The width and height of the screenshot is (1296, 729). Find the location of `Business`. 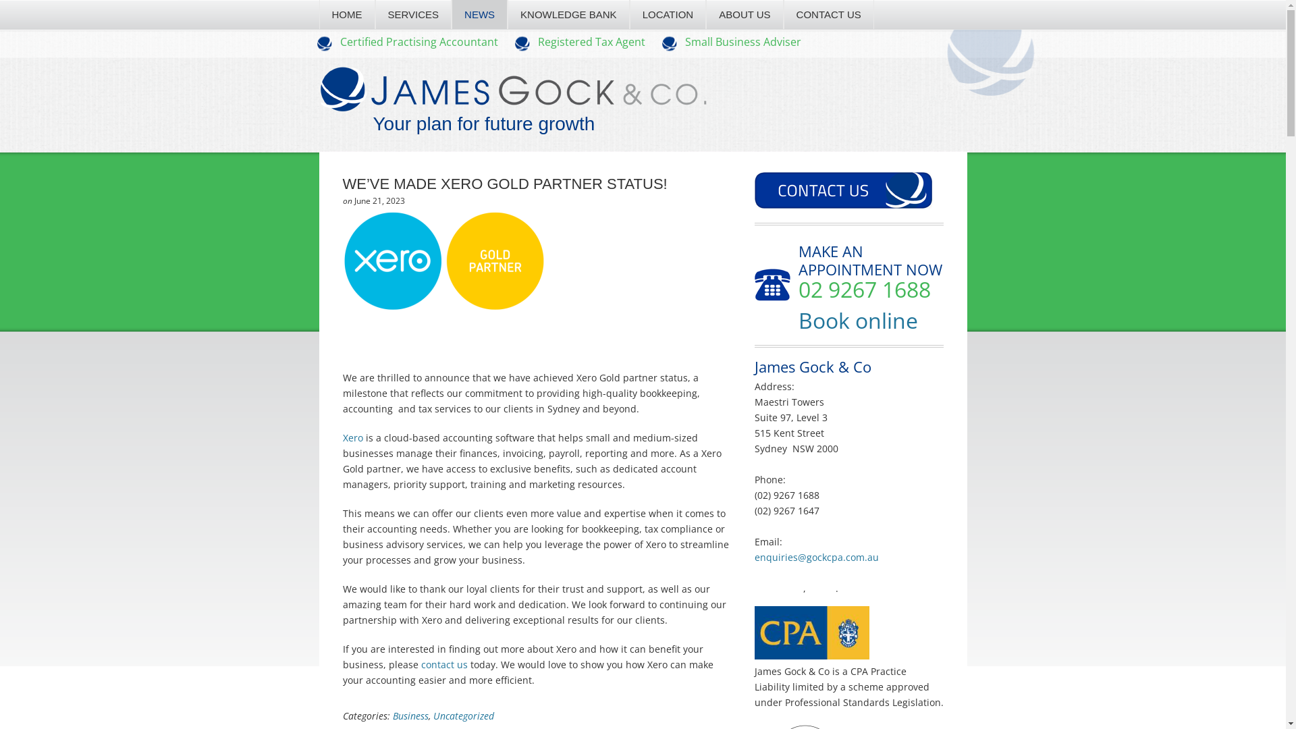

Business is located at coordinates (410, 715).